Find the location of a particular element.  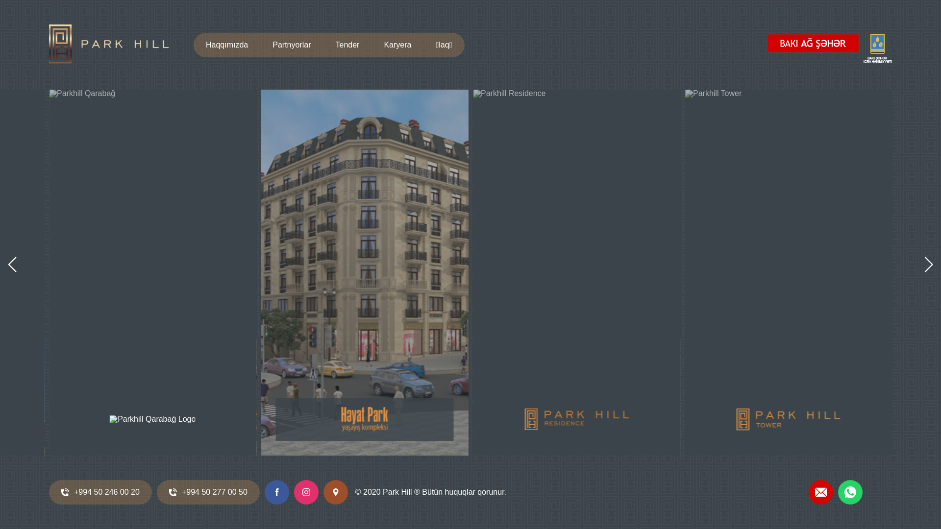

+994 50 246 00 20 is located at coordinates (100, 492).